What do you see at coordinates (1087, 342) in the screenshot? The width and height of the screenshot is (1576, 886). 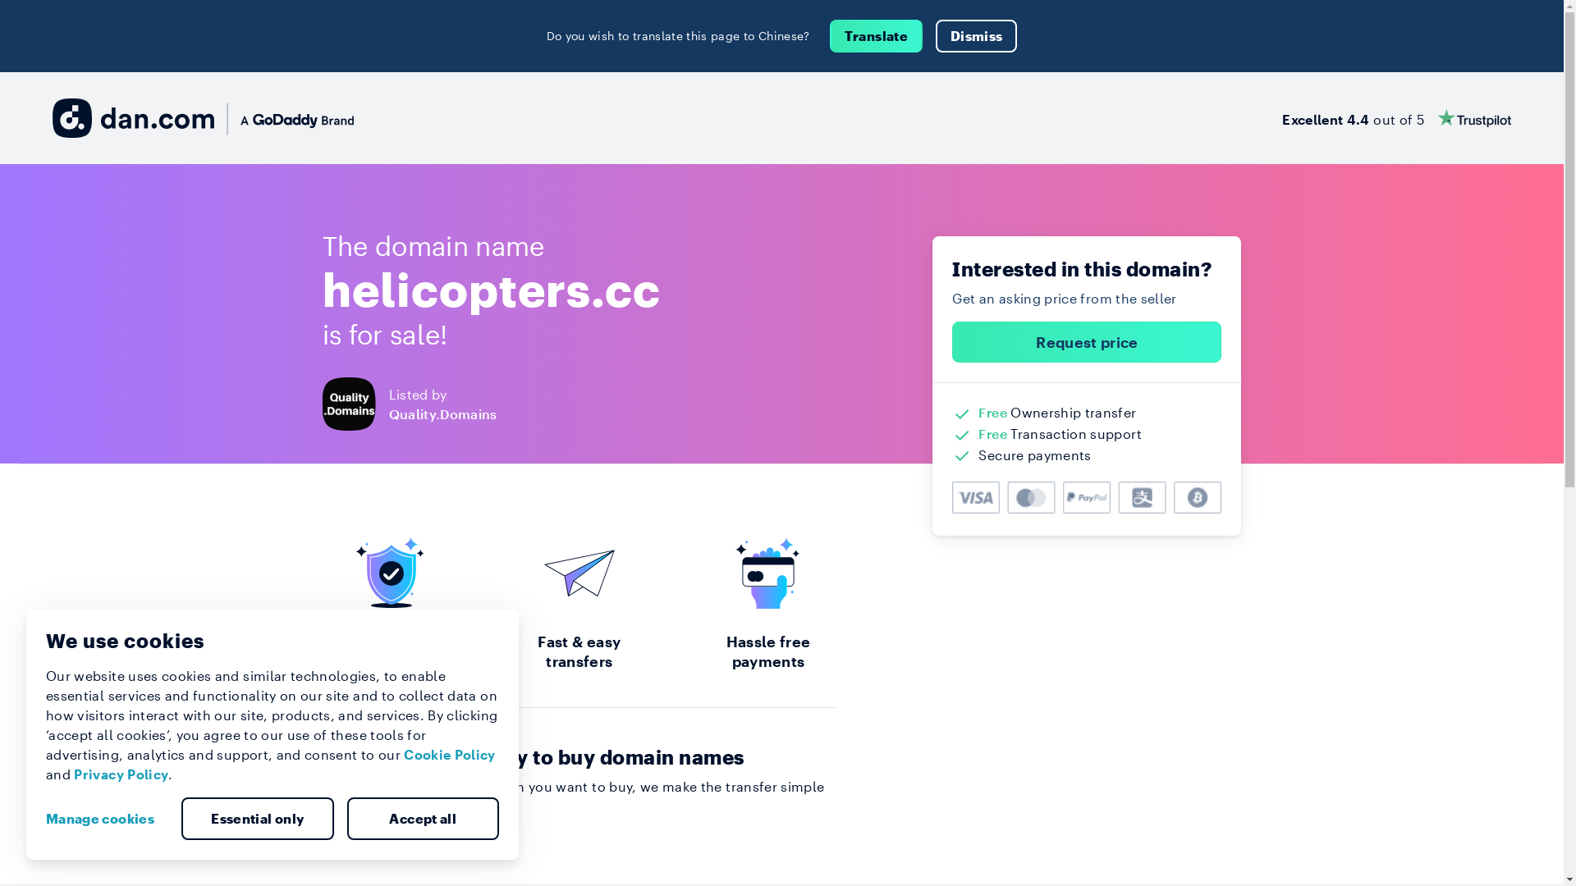 I see `Request price` at bounding box center [1087, 342].